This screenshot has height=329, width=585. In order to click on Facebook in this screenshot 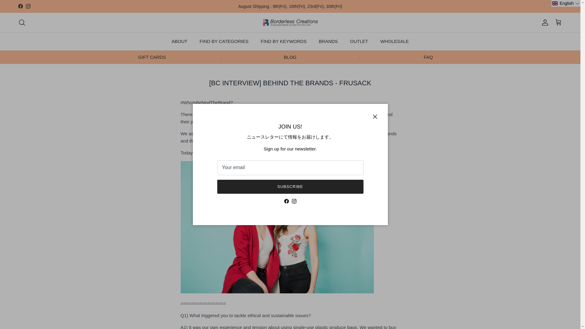, I will do `click(20, 6)`.